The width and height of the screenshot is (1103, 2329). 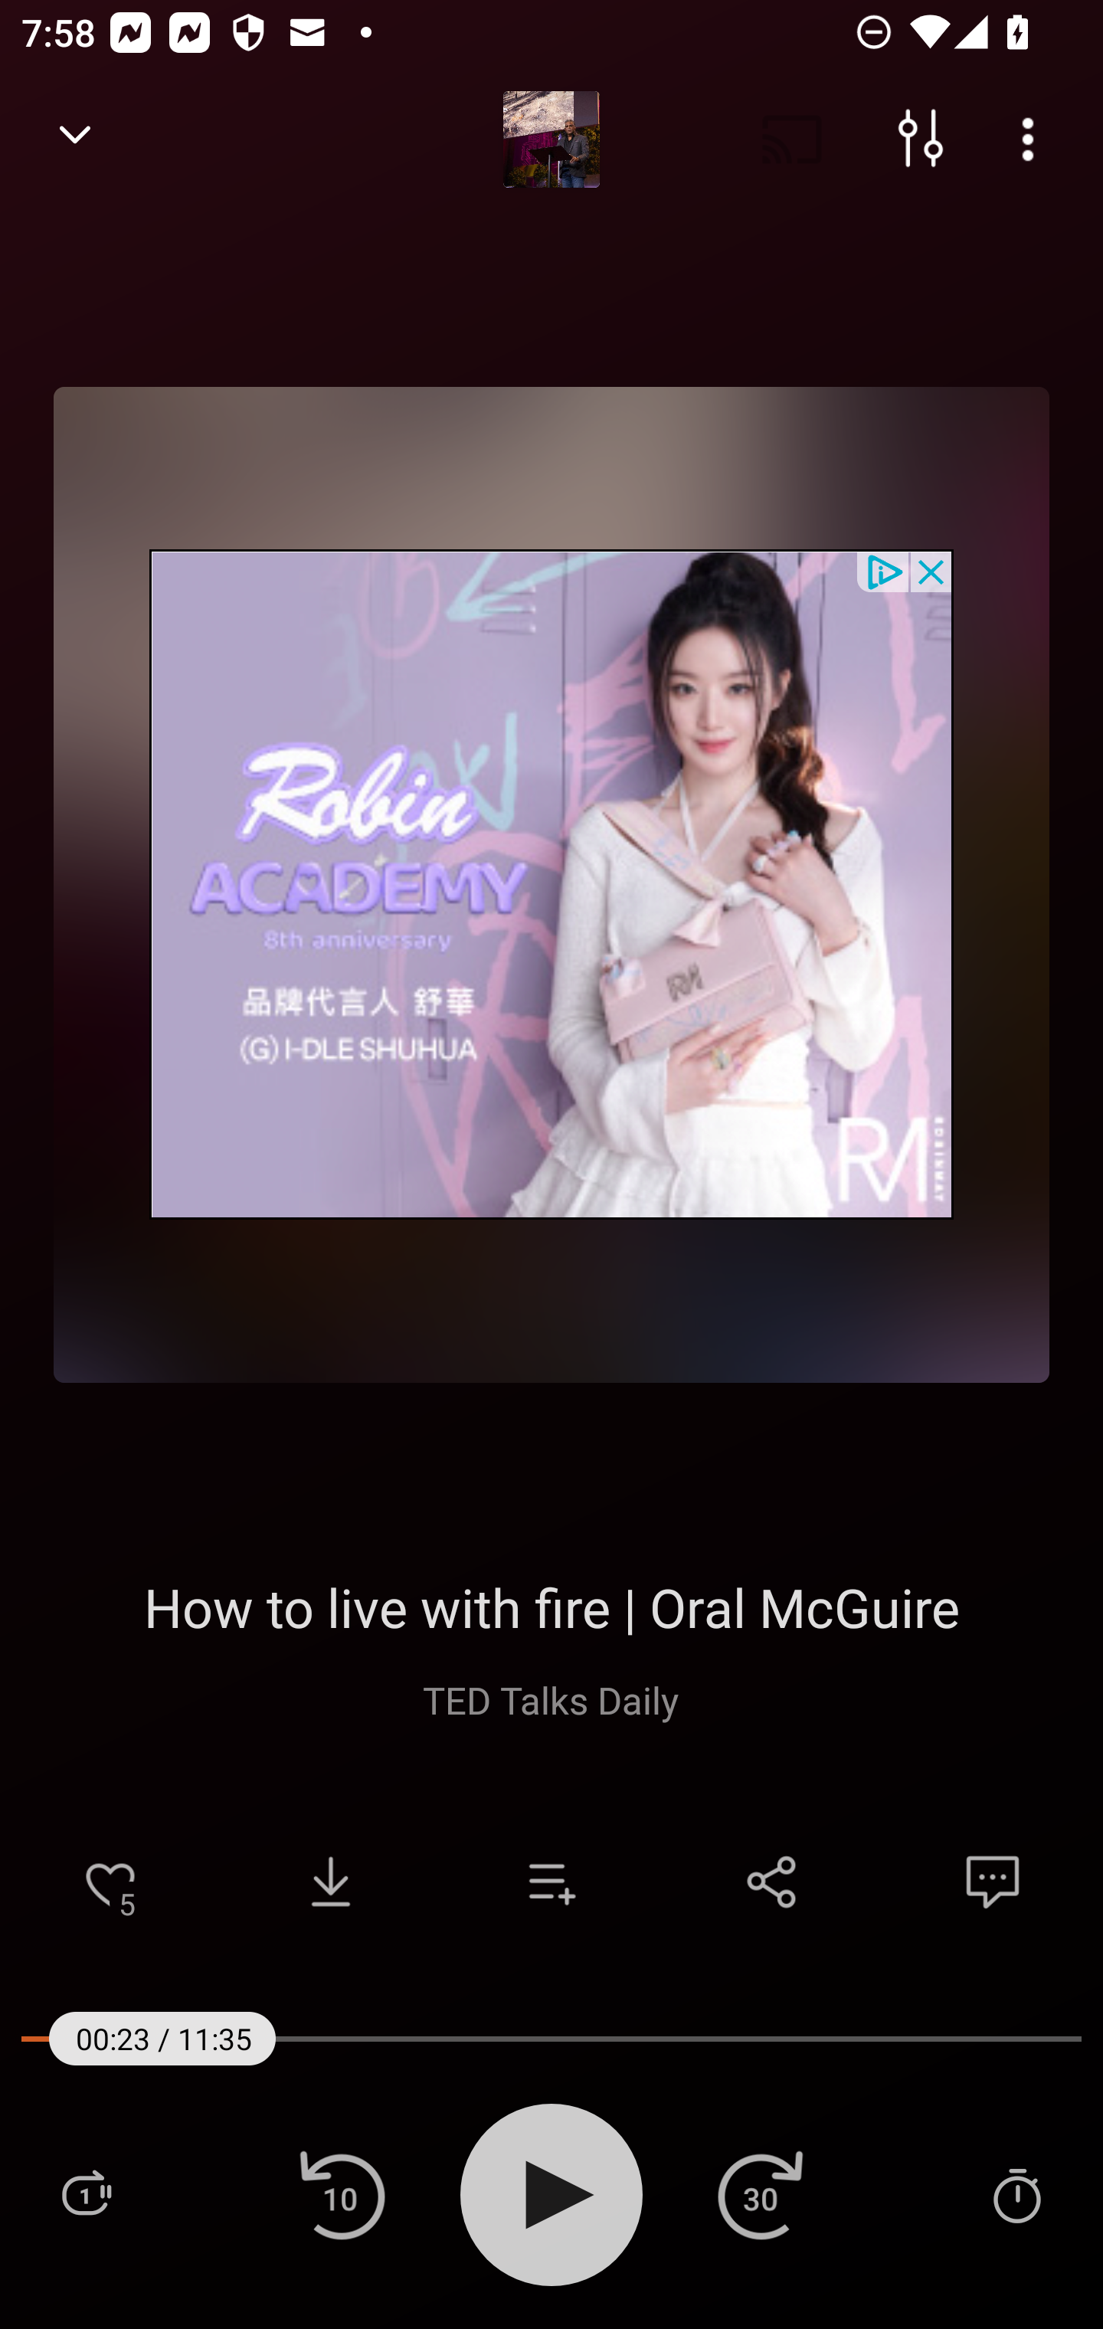 What do you see at coordinates (86, 2194) in the screenshot?
I see ` Playlist` at bounding box center [86, 2194].